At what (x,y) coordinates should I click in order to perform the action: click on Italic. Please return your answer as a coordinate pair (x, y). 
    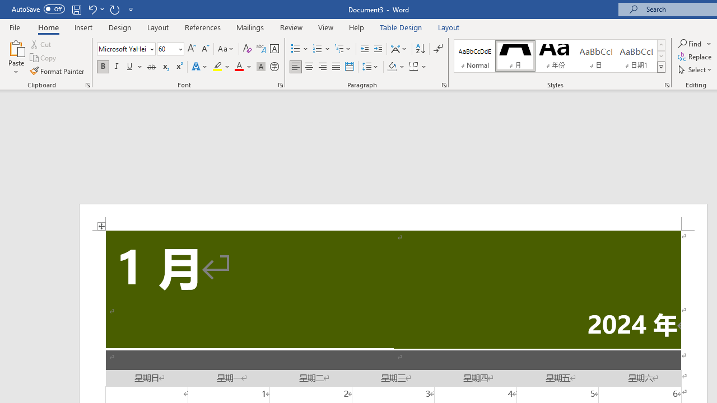
    Looking at the image, I should click on (117, 67).